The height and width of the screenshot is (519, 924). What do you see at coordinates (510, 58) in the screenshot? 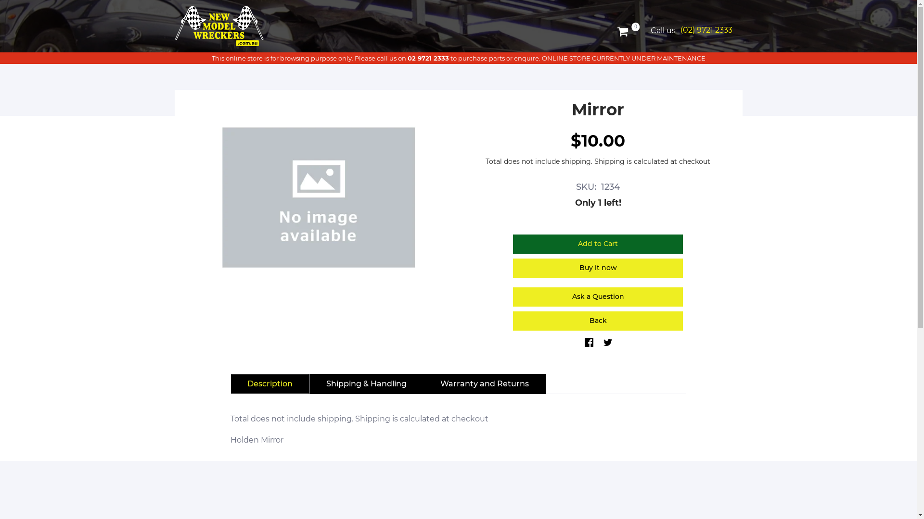
I see `View cart` at bounding box center [510, 58].